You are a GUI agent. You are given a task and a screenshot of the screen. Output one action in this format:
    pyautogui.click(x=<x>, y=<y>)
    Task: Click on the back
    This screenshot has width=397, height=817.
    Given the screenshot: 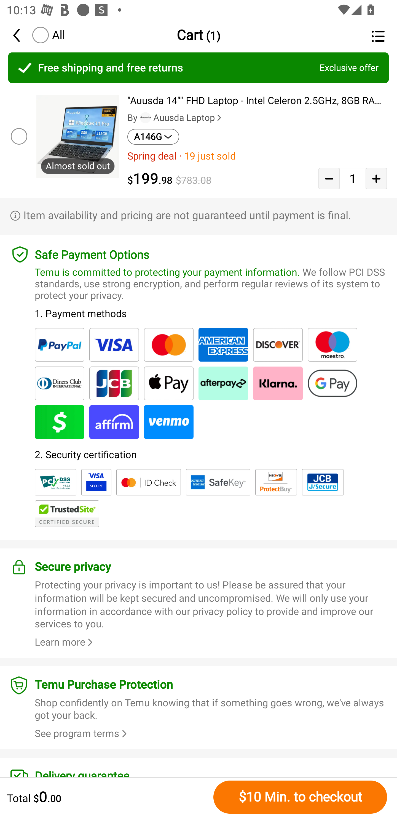 What is the action you would take?
    pyautogui.click(x=21, y=35)
    